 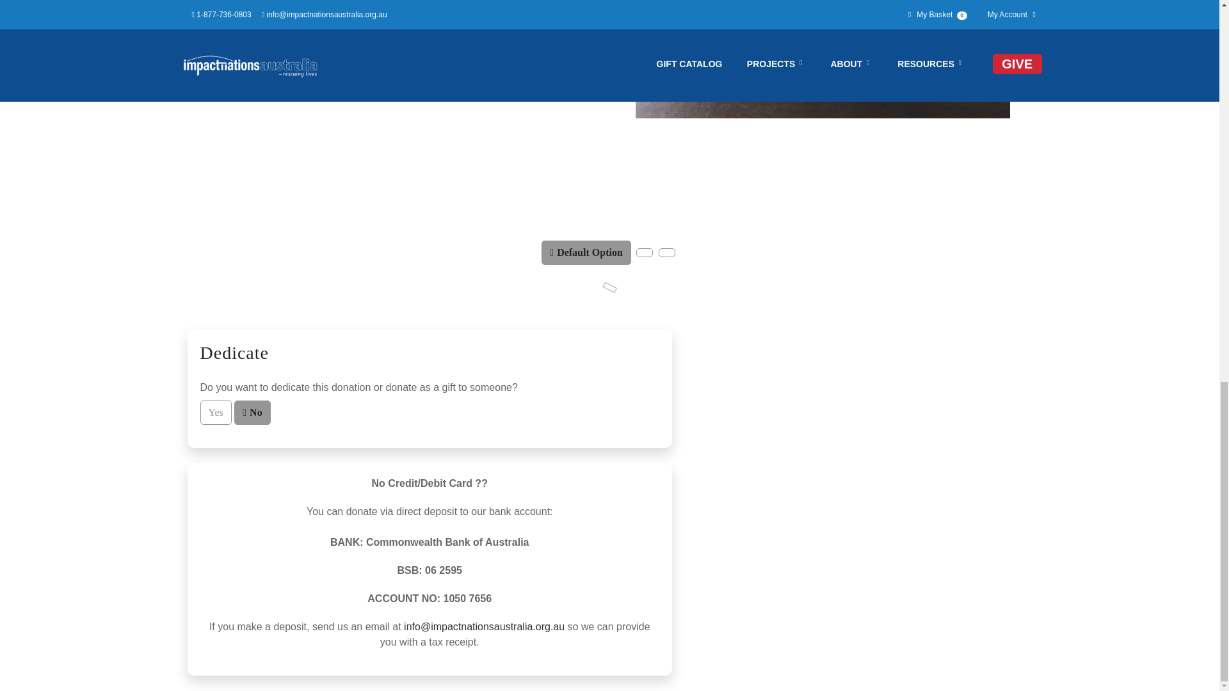 I want to click on 170, so click(x=561, y=250).